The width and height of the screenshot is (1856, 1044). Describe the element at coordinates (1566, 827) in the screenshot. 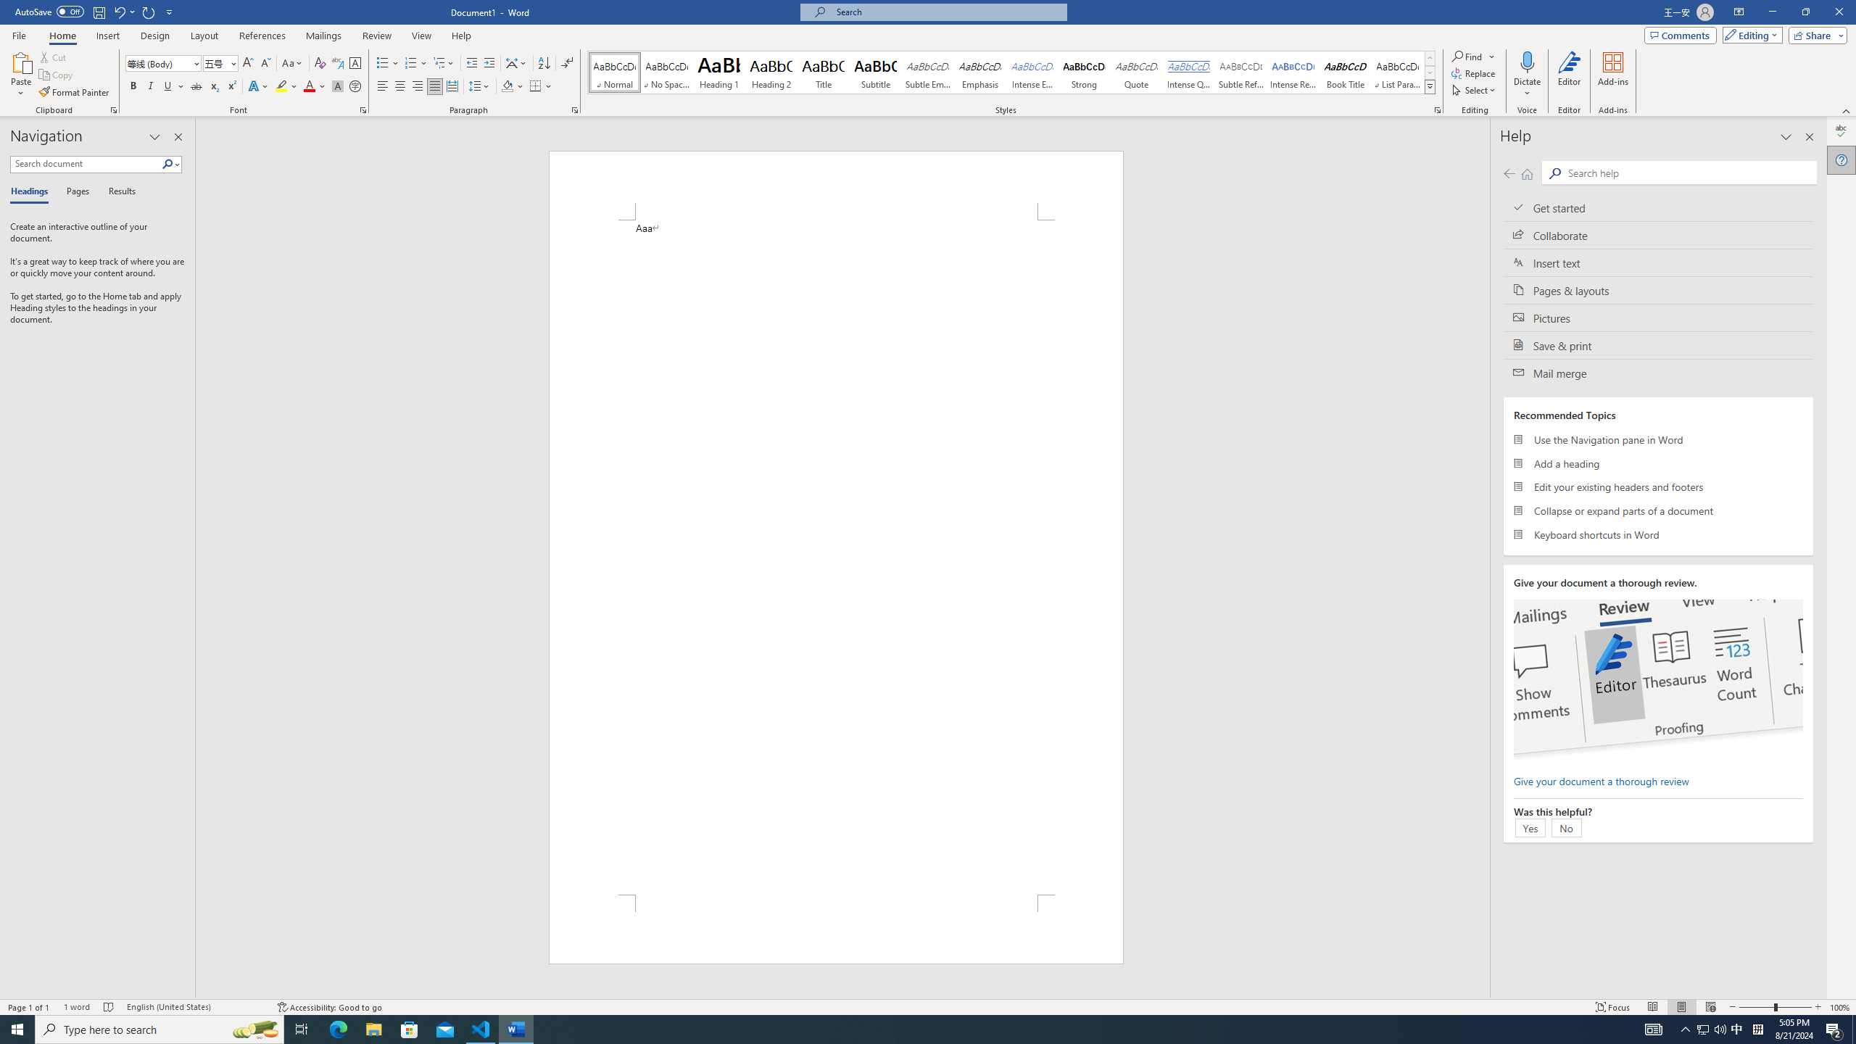

I see `No` at that location.